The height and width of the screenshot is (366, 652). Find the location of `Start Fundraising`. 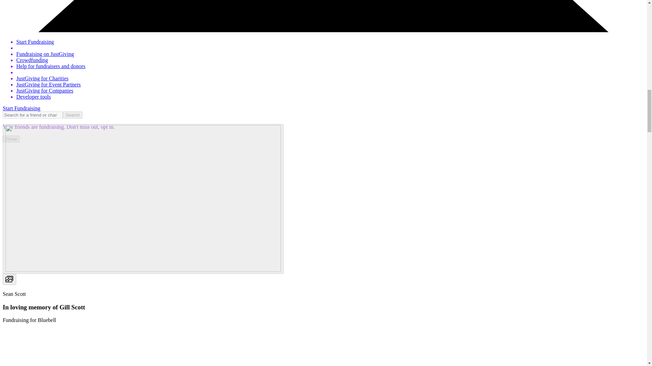

Start Fundraising is located at coordinates (21, 108).